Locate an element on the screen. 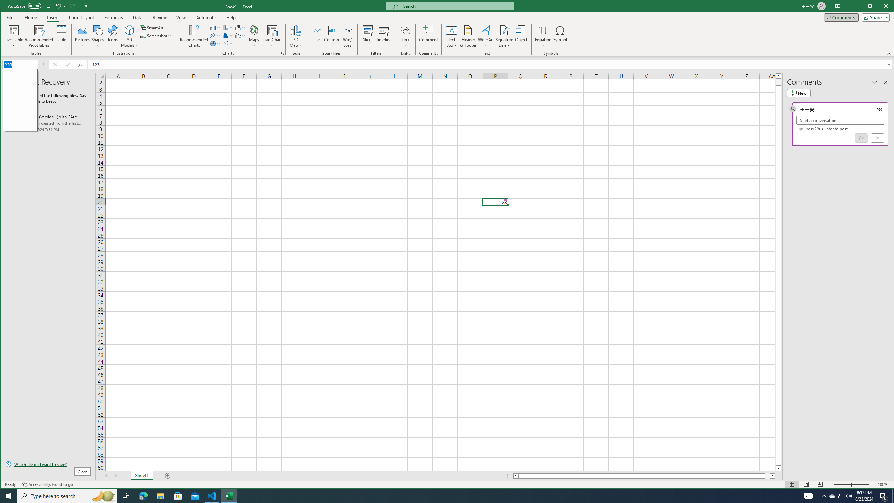  Equation is located at coordinates (543, 36).